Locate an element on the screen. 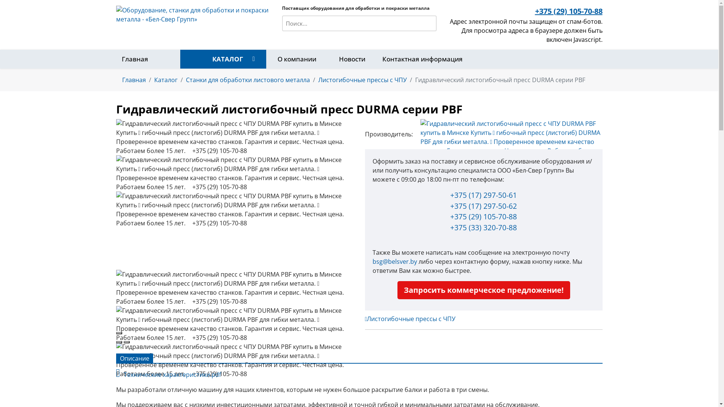 Image resolution: width=724 pixels, height=407 pixels. Close (Esc) is located at coordinates (119, 333).